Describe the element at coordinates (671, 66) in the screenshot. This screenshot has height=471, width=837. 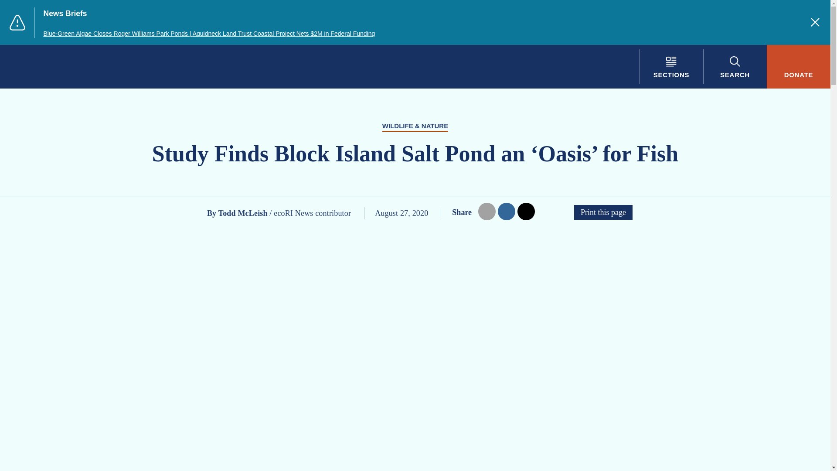
I see `SECTIONS` at that location.